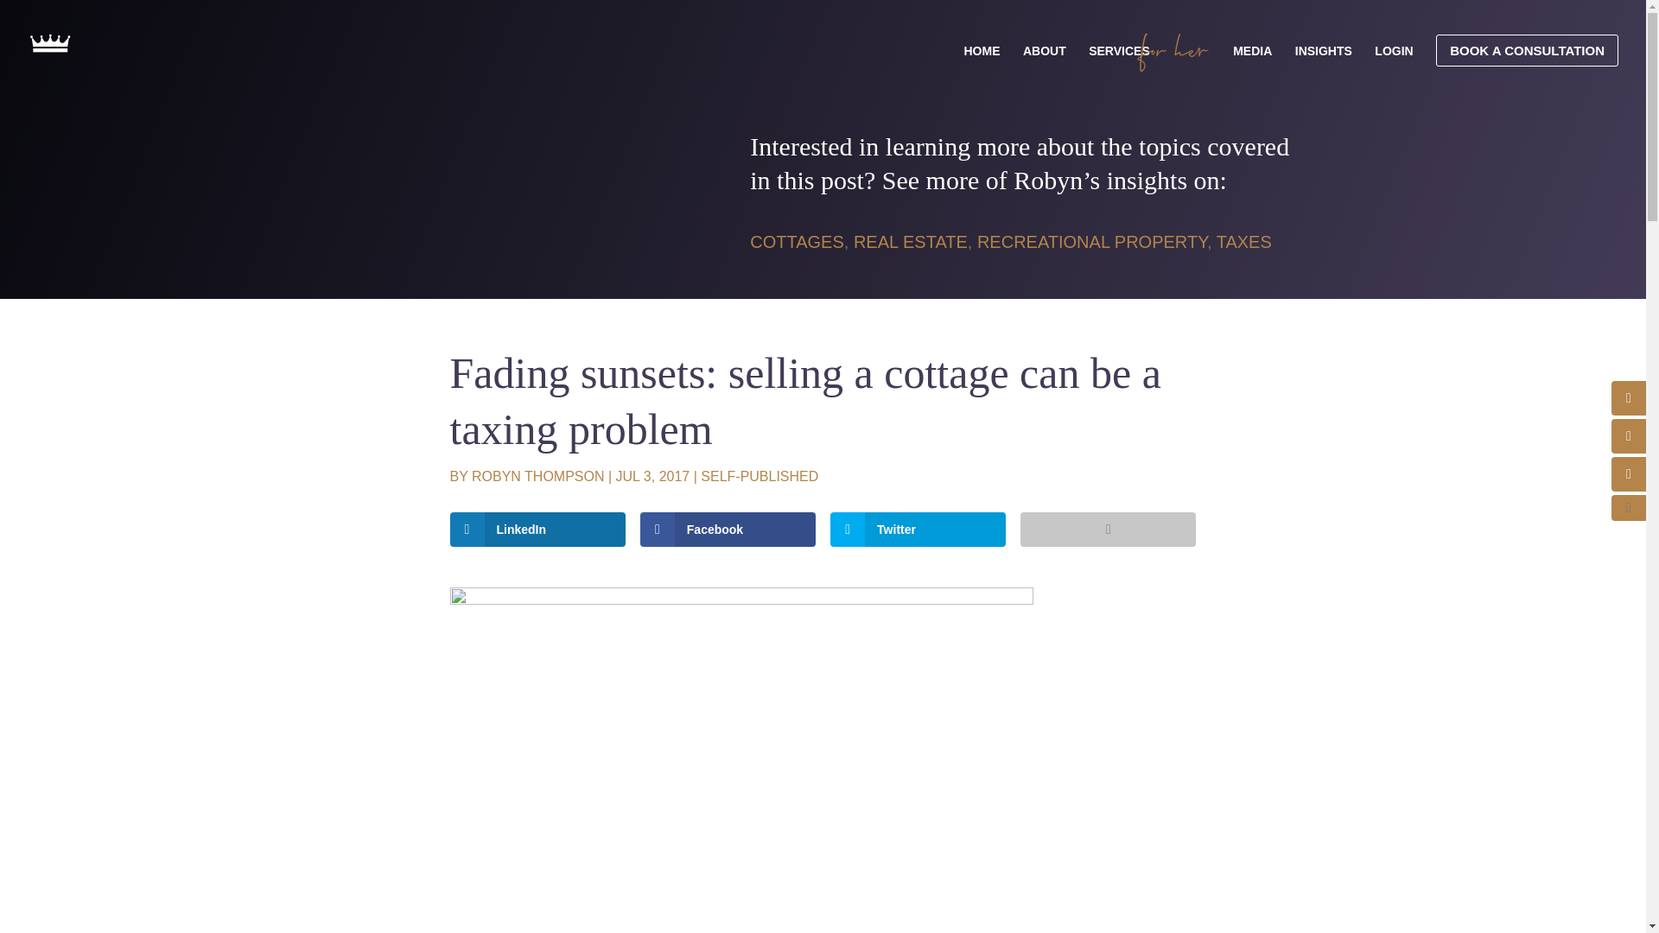 The width and height of the screenshot is (1659, 933). I want to click on HOME, so click(982, 59).